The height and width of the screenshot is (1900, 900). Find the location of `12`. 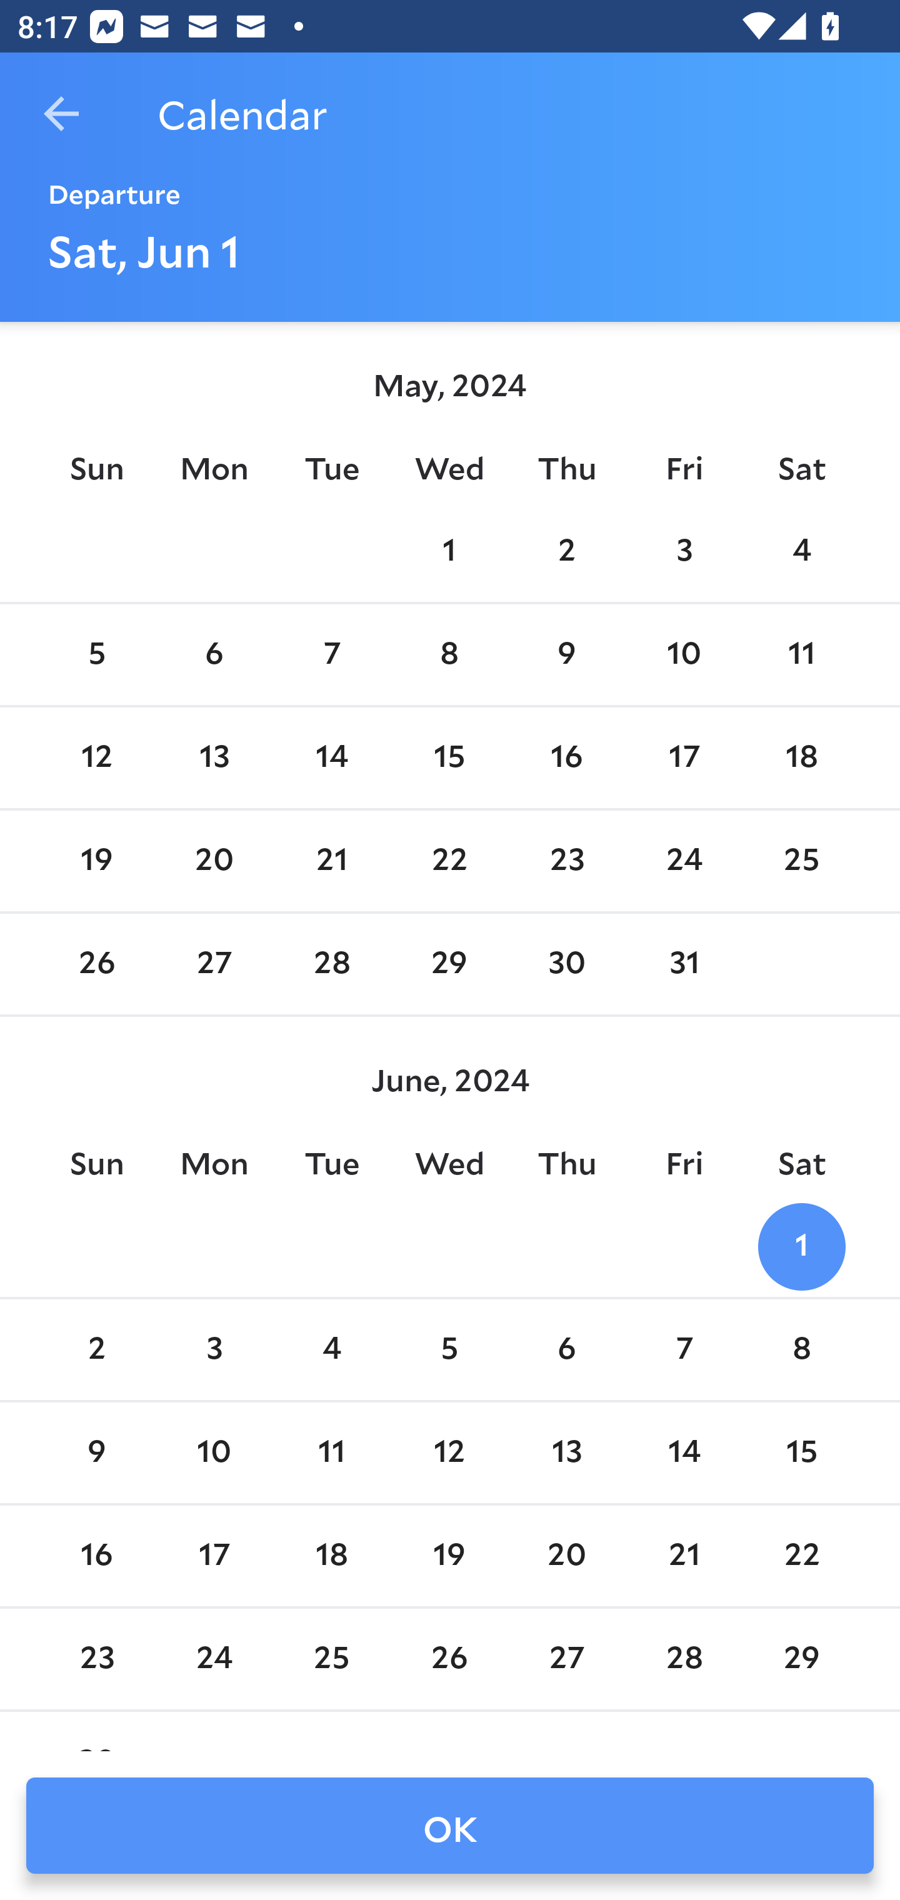

12 is located at coordinates (449, 1453).